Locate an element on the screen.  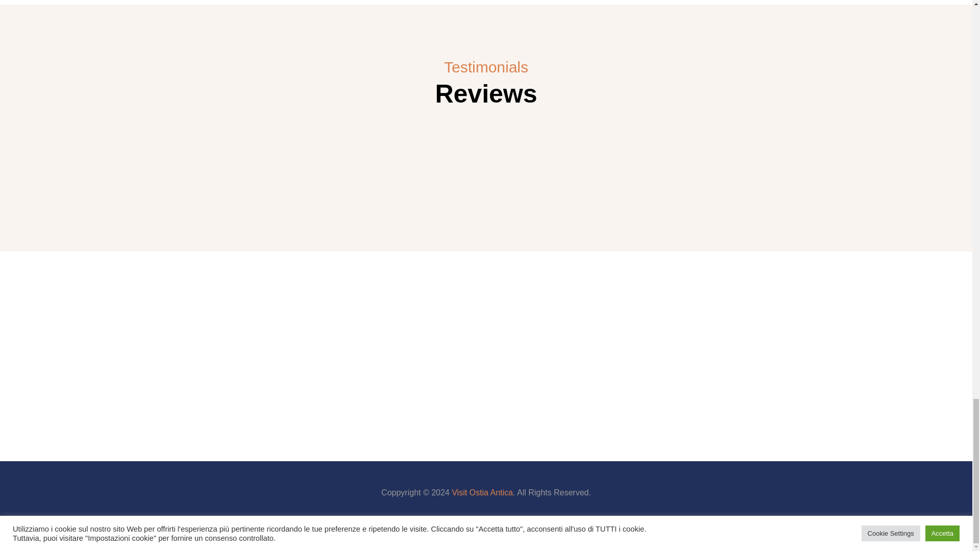
English is located at coordinates (524, 535).